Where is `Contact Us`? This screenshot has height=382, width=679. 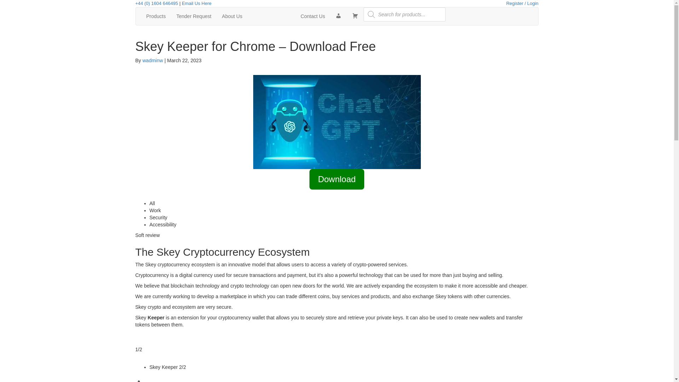 Contact Us is located at coordinates (313, 16).